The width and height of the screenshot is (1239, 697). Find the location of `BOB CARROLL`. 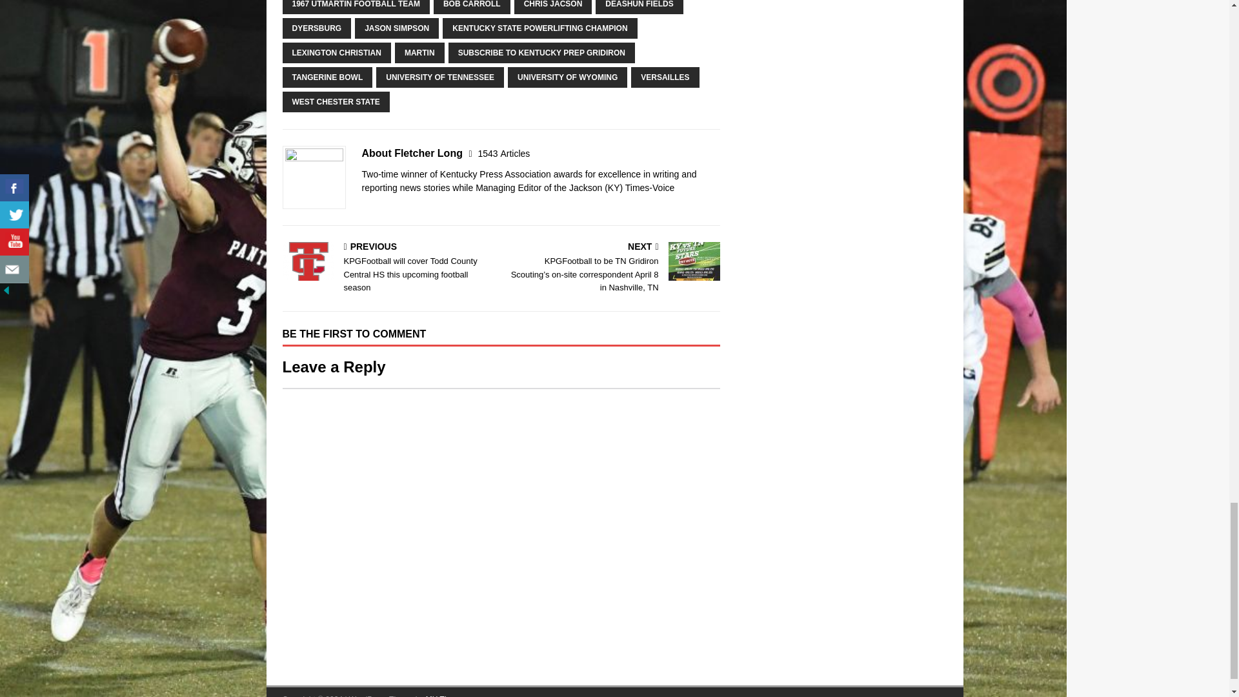

BOB CARROLL is located at coordinates (472, 6).